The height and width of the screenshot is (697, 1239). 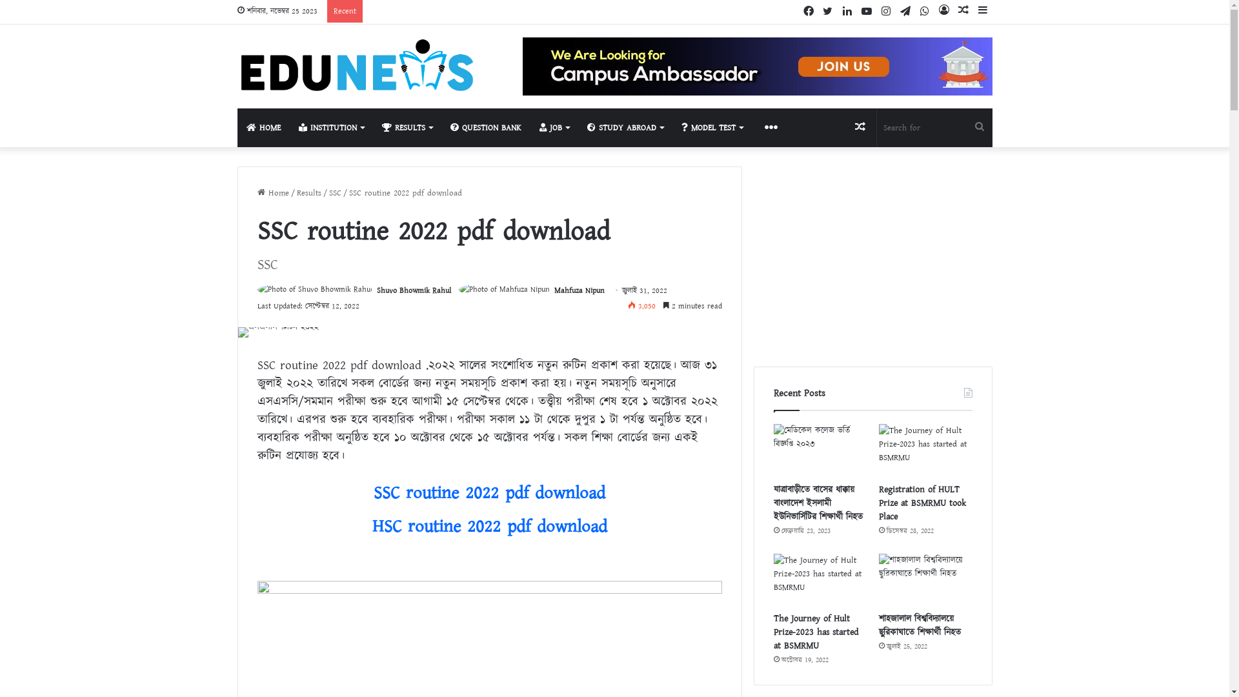 I want to click on Mahfuza Nipun, so click(x=579, y=290).